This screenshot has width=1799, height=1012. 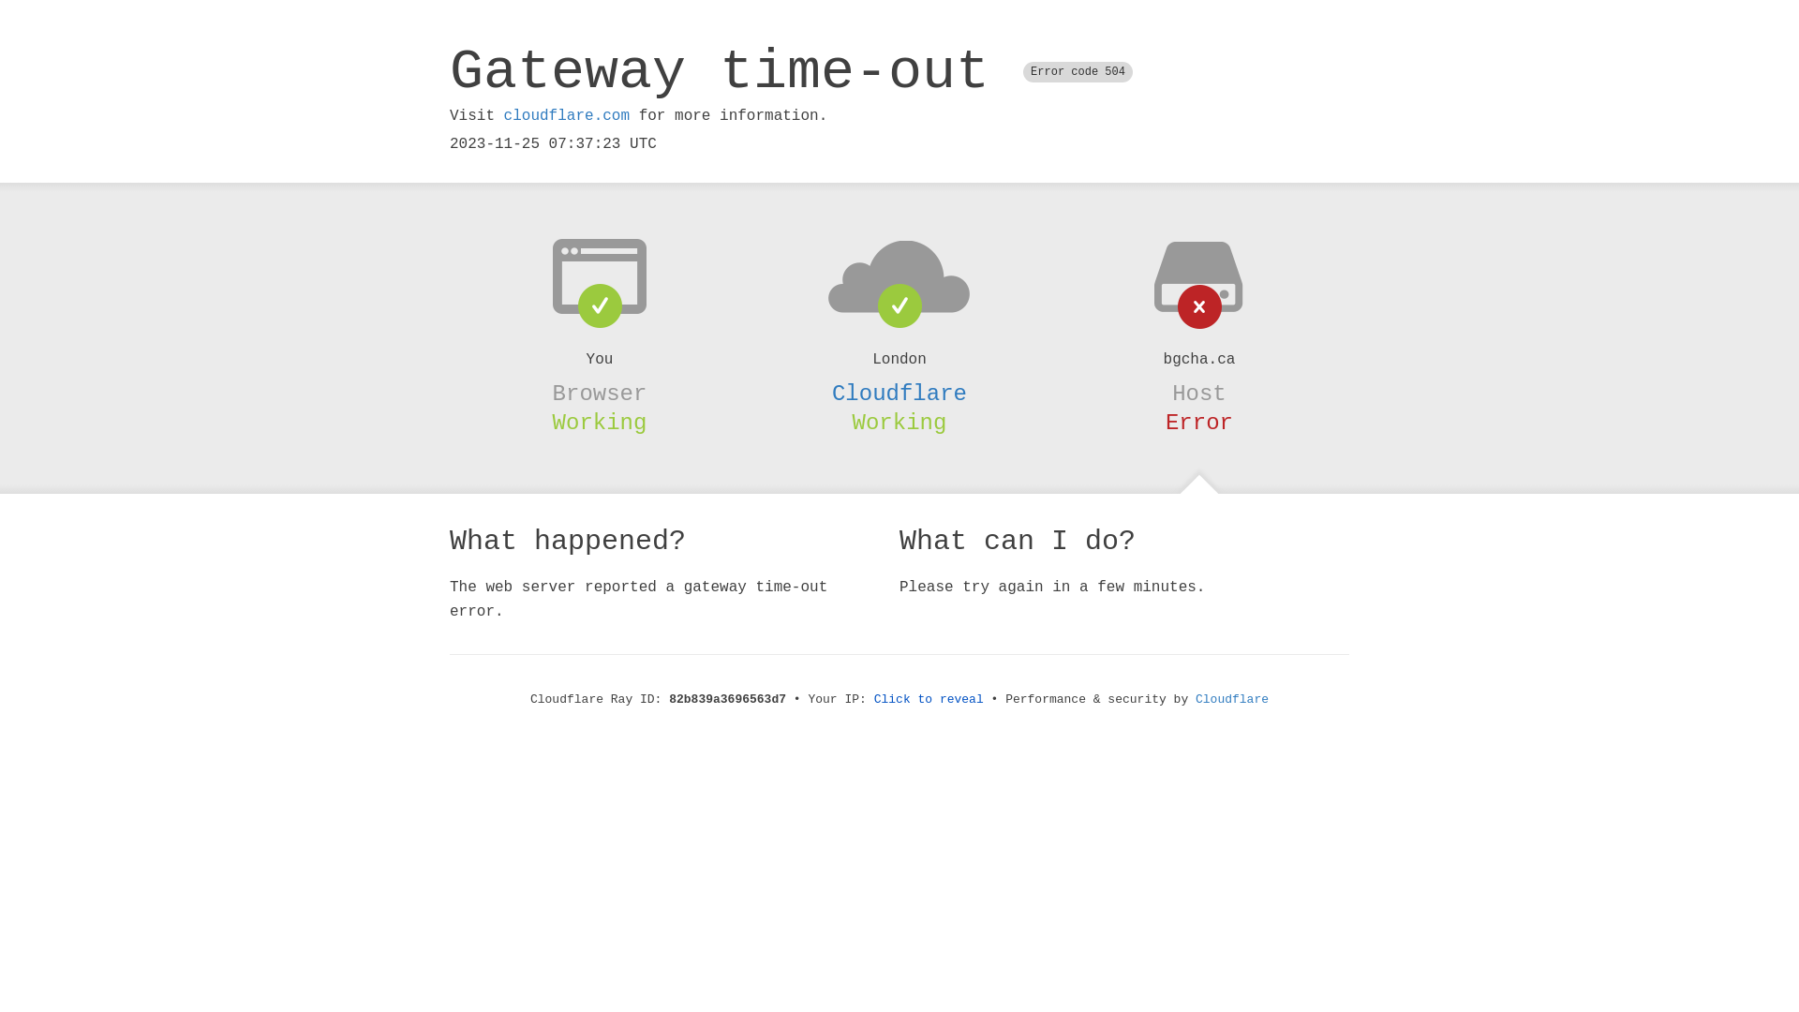 I want to click on cloudflare.com, so click(x=567, y=116).